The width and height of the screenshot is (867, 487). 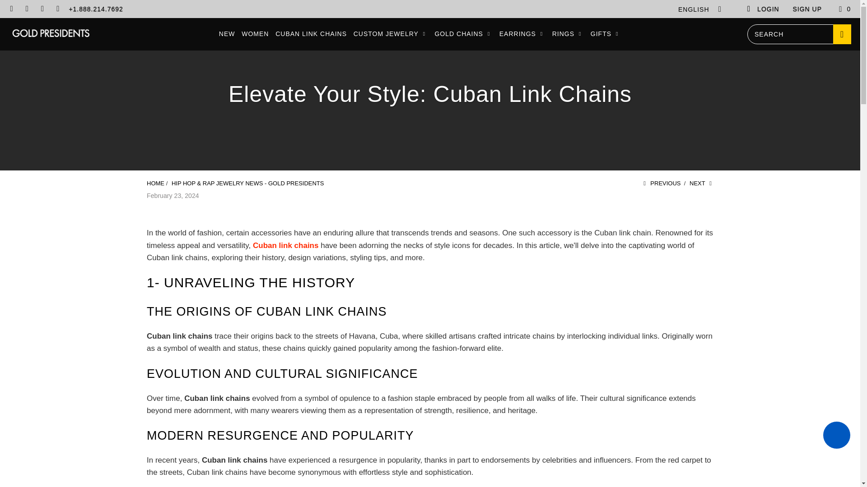 I want to click on Pres, so click(x=155, y=183).